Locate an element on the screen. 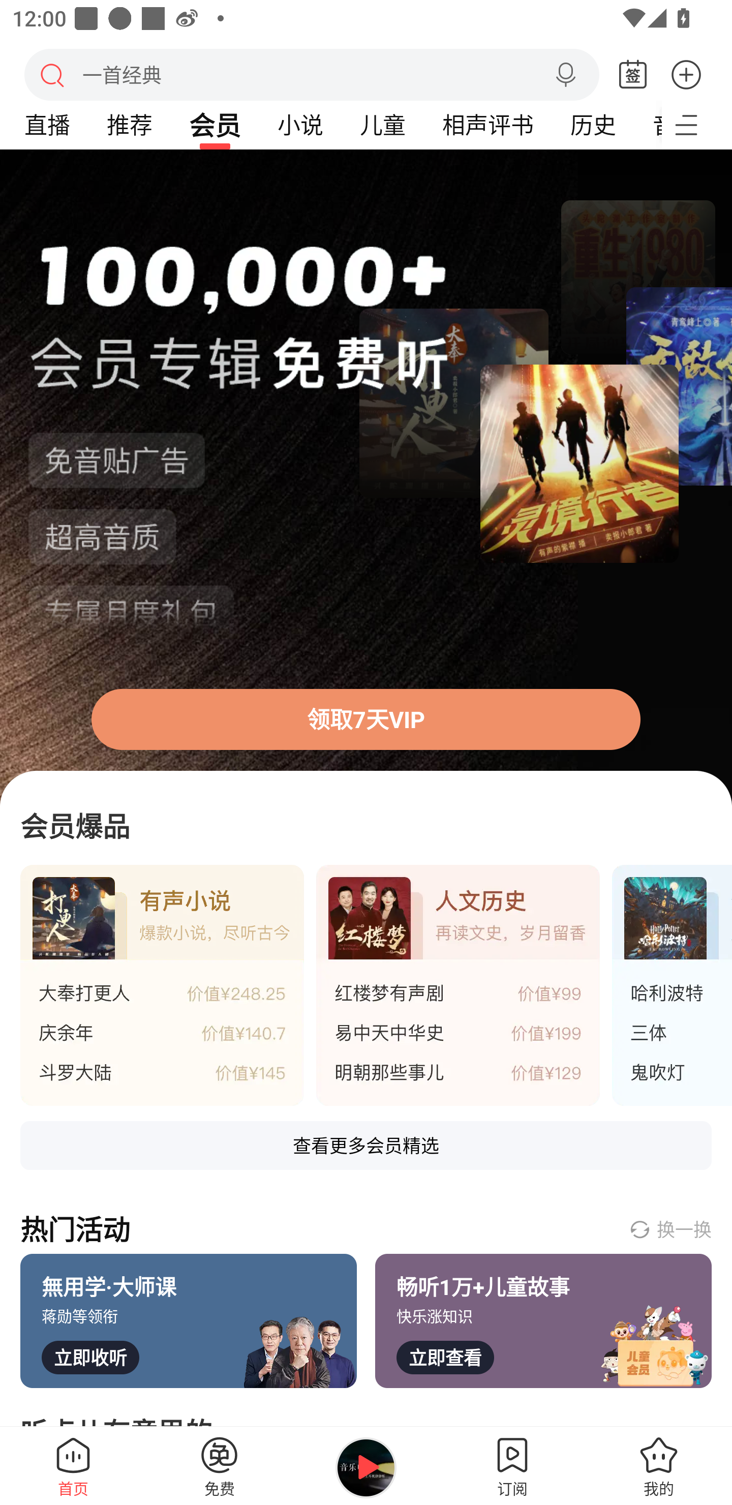  無用学·大师课 蒋勋等领衔 立即收听 is located at coordinates (189, 1320).